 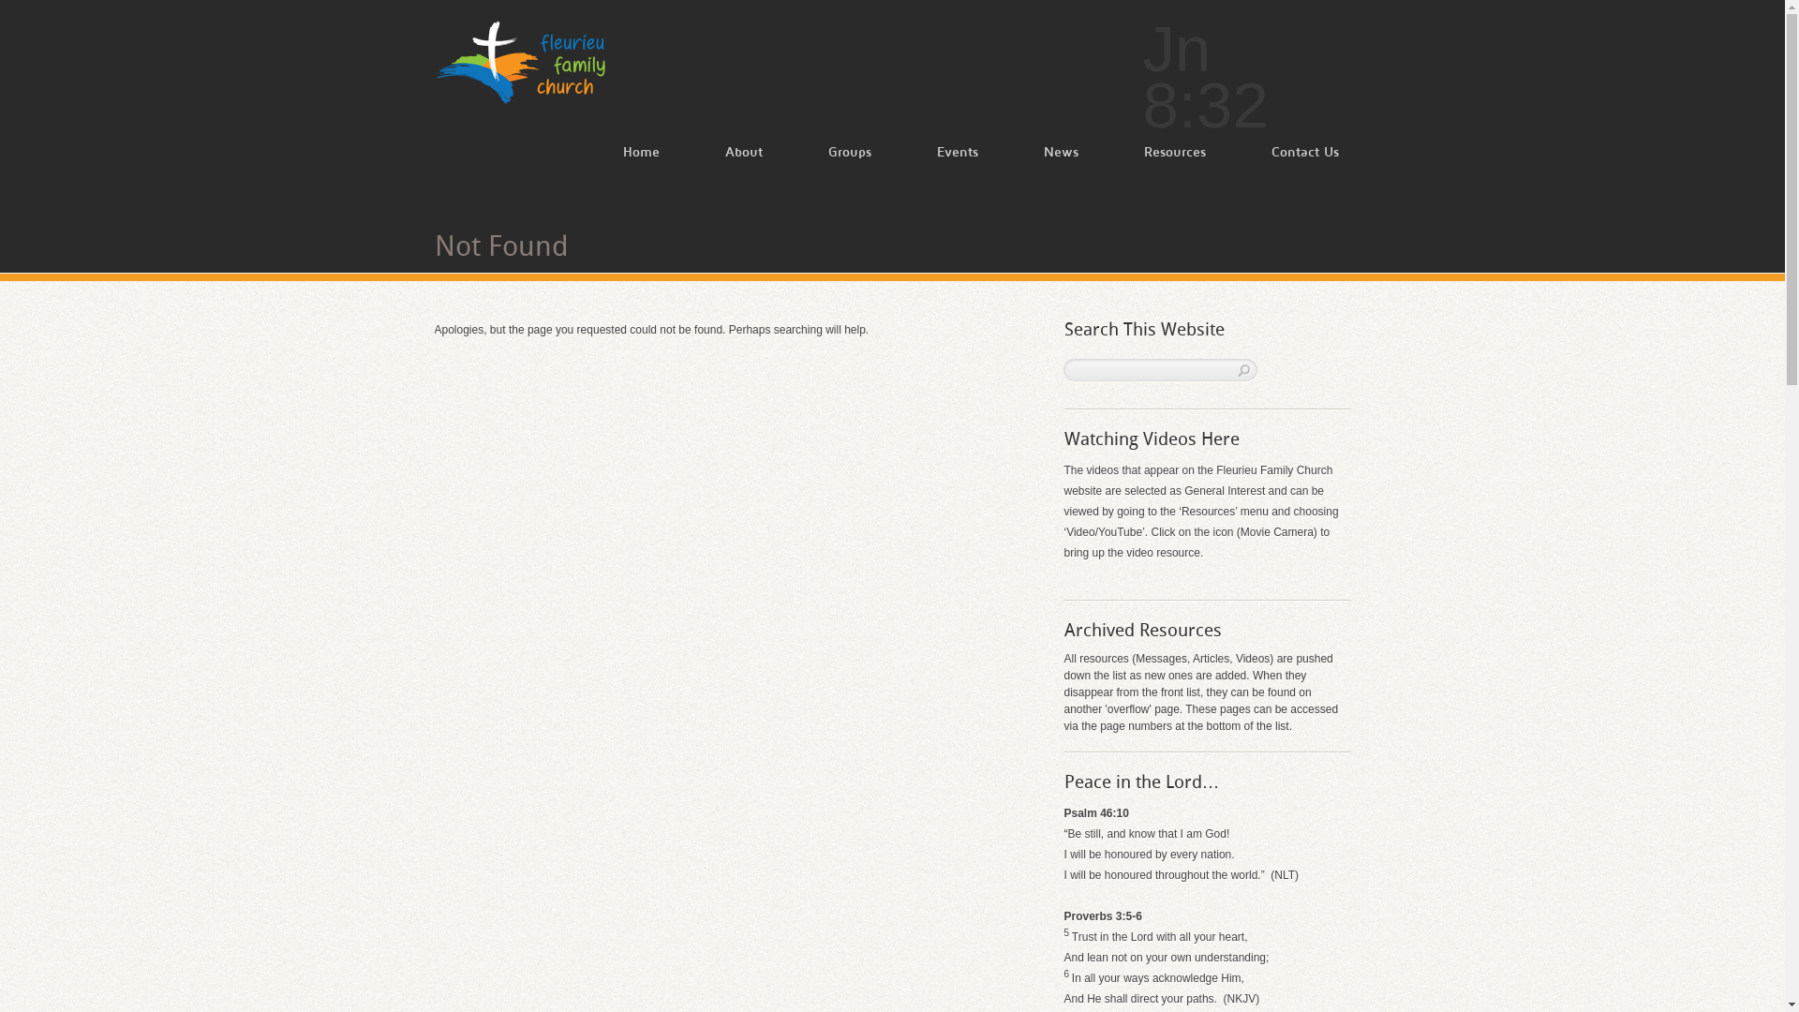 What do you see at coordinates (1271, 155) in the screenshot?
I see `Contact Us` at bounding box center [1271, 155].